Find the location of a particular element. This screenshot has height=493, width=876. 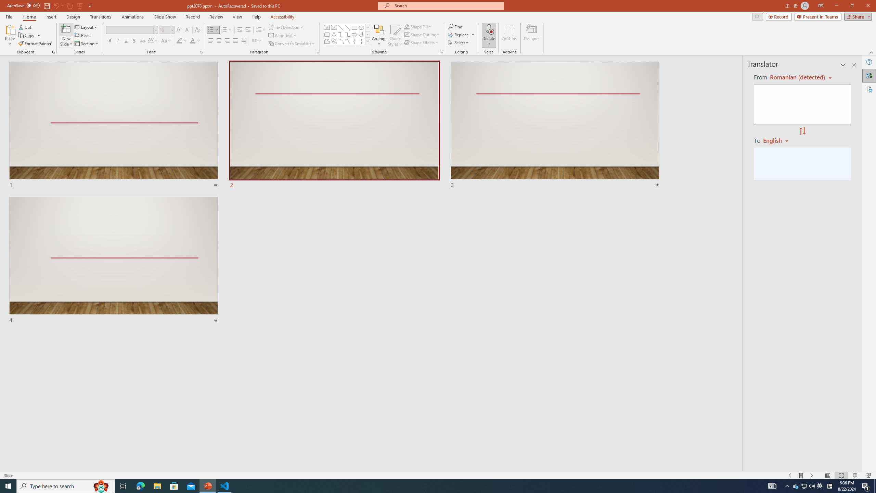

Center is located at coordinates (219, 41).